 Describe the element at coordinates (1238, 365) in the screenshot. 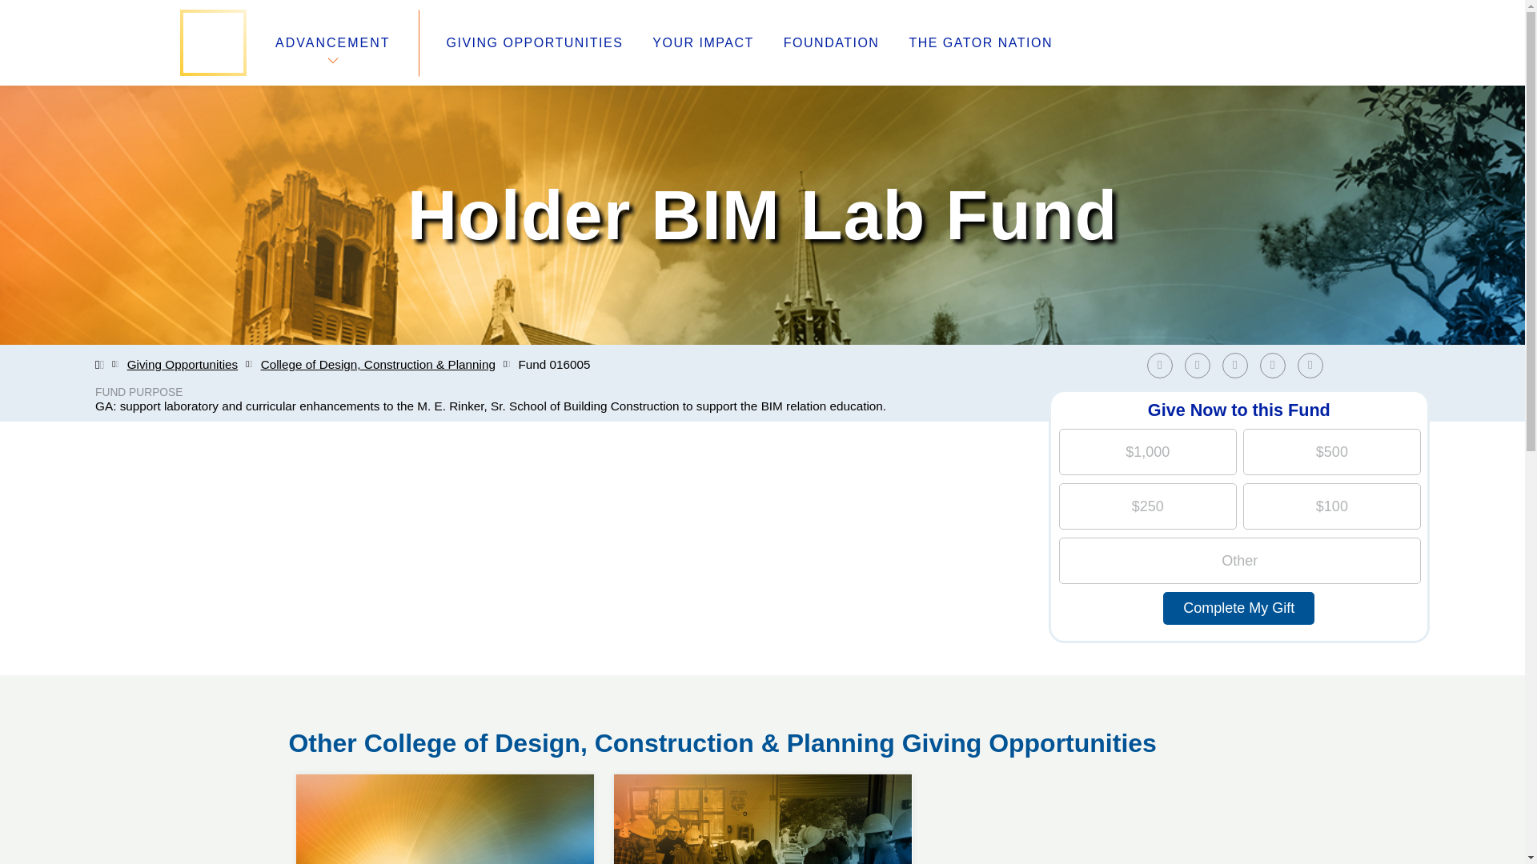

I see `Share on Twitter` at that location.